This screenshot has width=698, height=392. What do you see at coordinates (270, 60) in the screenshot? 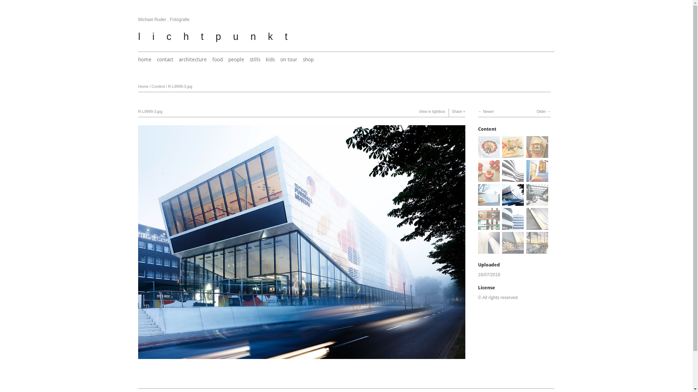
I see `kids` at bounding box center [270, 60].